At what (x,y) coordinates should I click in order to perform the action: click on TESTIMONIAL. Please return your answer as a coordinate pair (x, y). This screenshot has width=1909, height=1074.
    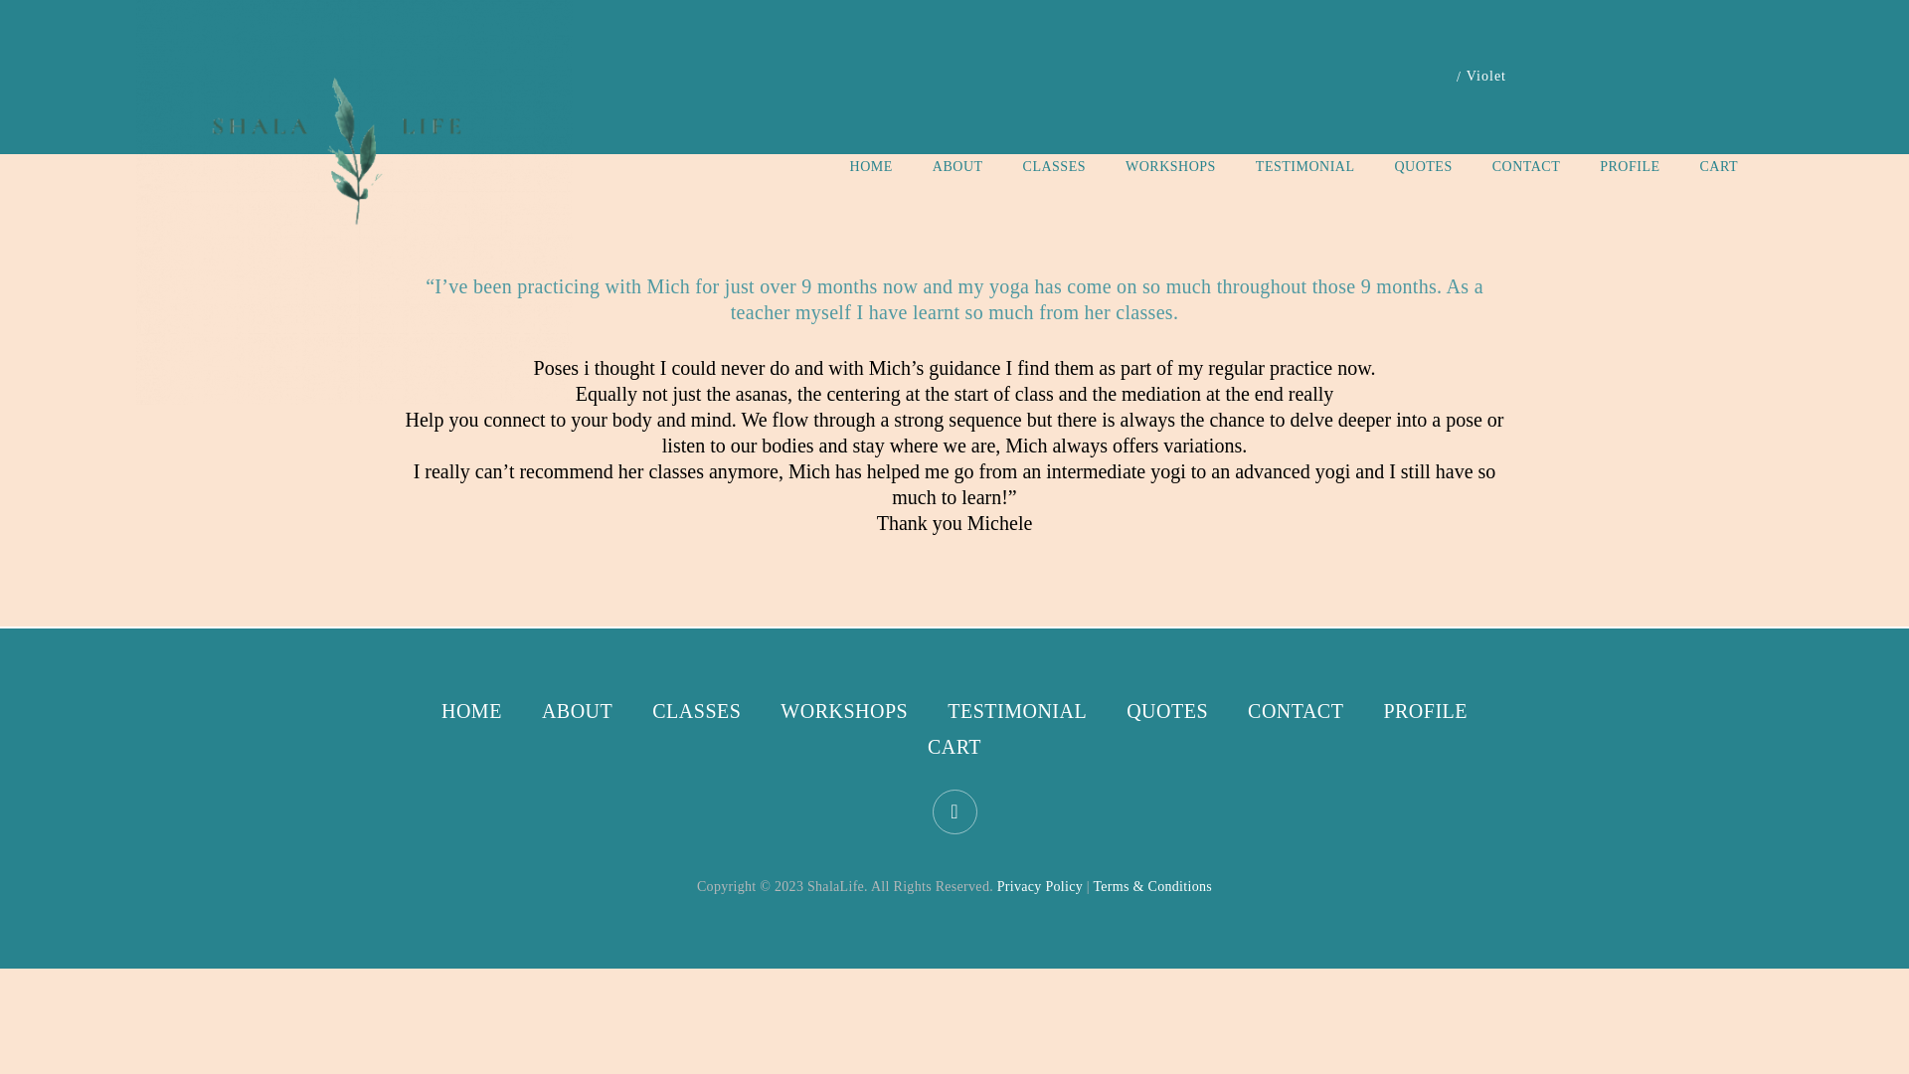
    Looking at the image, I should click on (1016, 711).